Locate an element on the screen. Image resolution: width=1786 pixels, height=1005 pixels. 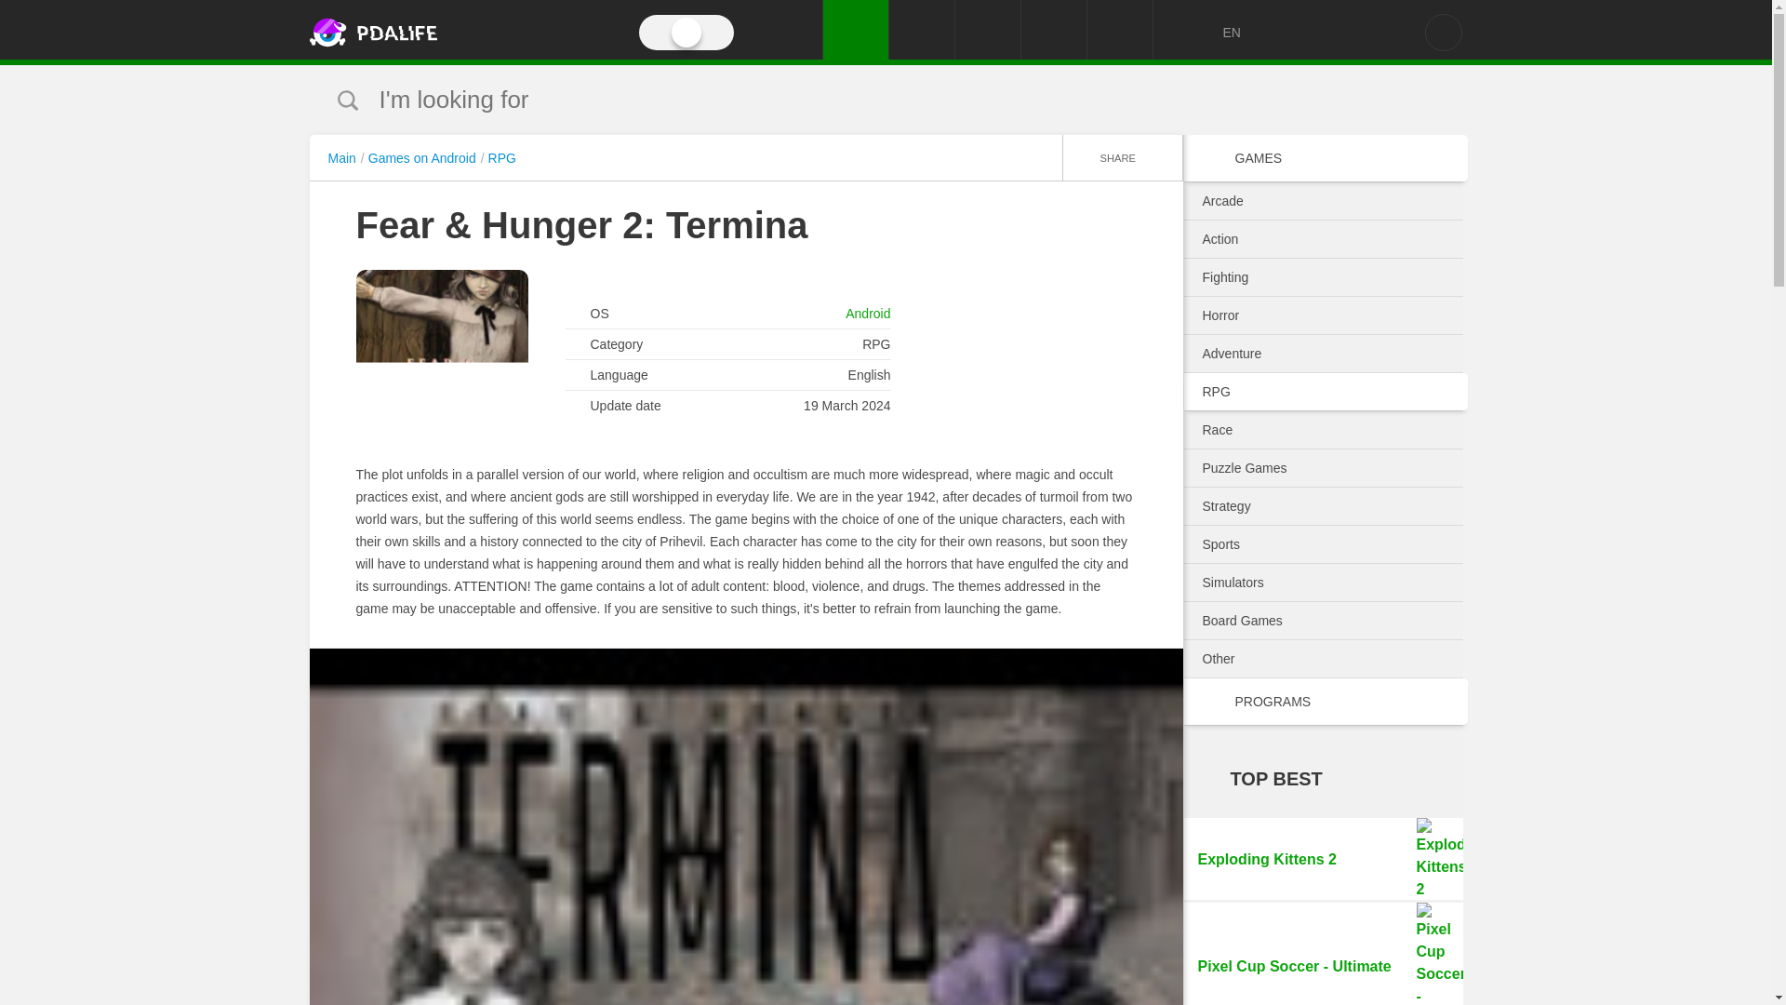
RPG is located at coordinates (1323, 391).